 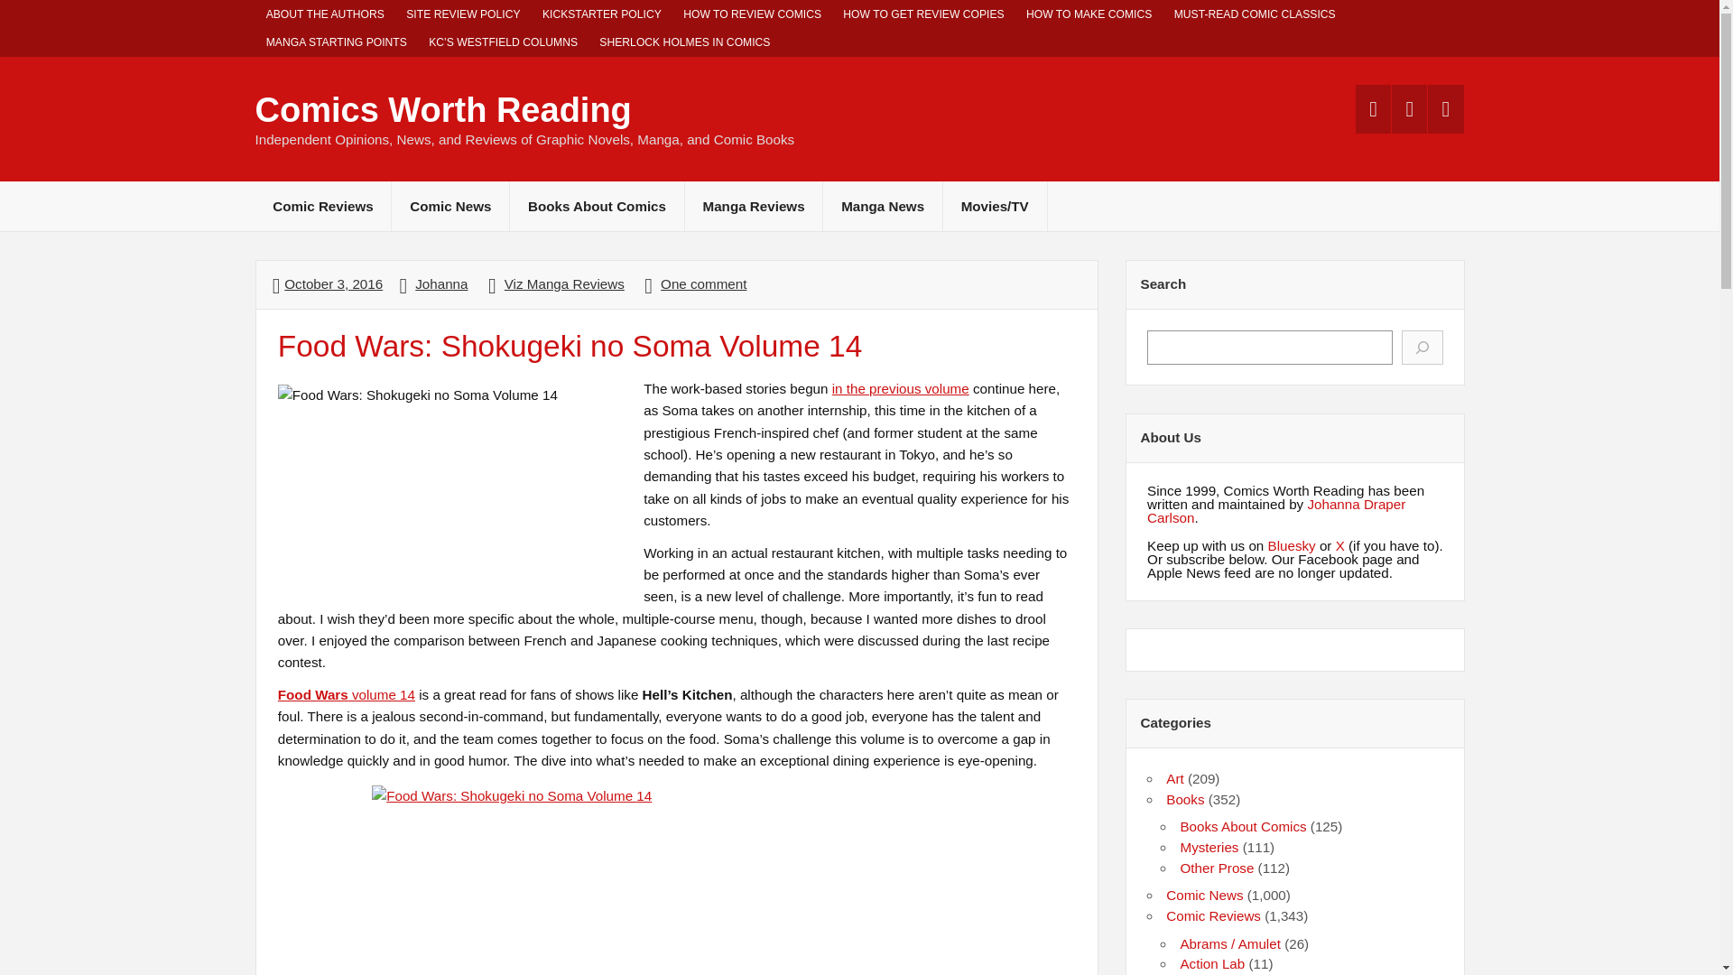 What do you see at coordinates (597, 206) in the screenshot?
I see `Books About Comics` at bounding box center [597, 206].